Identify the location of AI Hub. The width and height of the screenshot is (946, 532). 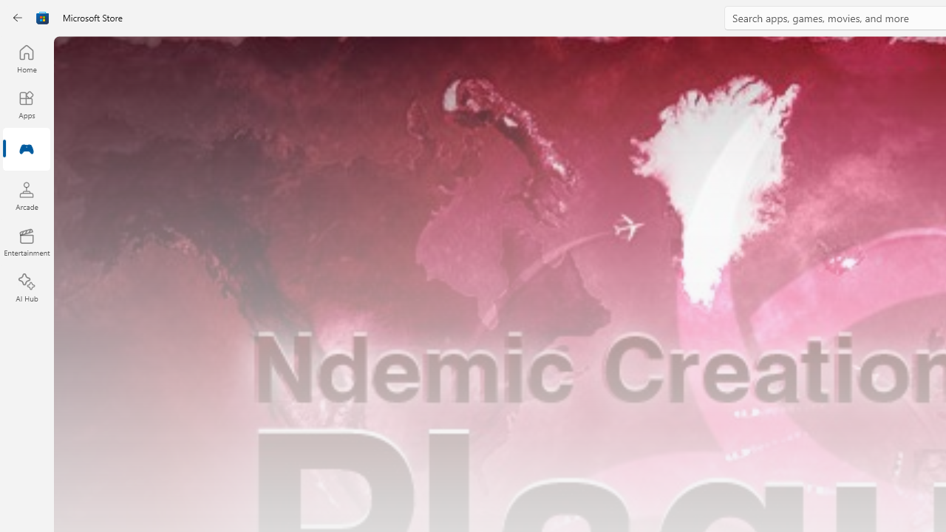
(27, 288).